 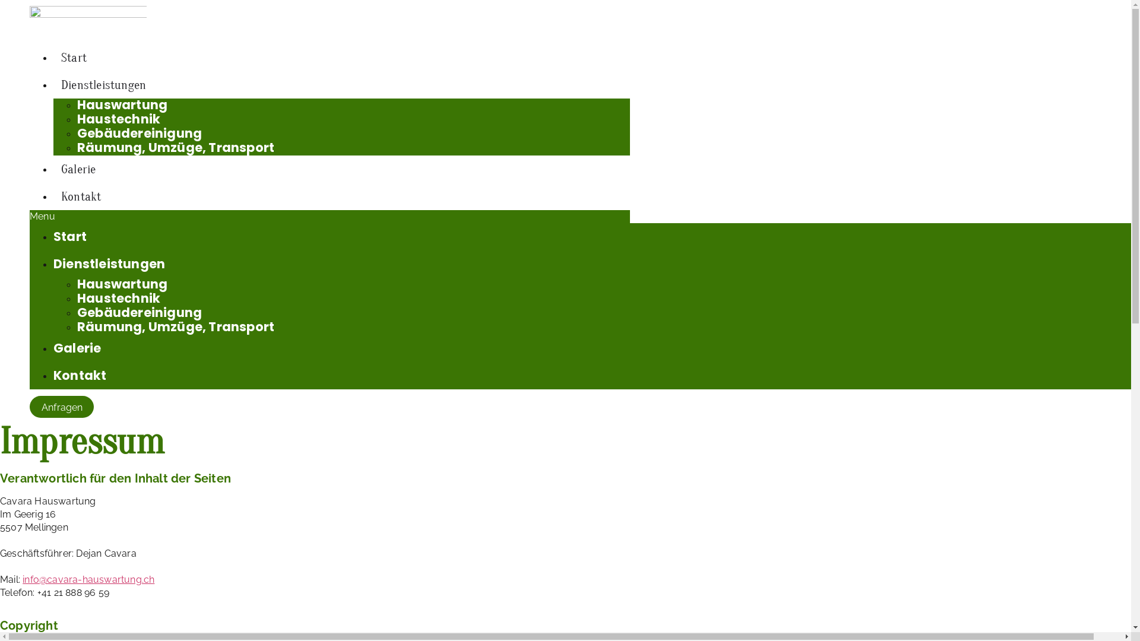 I want to click on Dienstleistungen, so click(x=103, y=85).